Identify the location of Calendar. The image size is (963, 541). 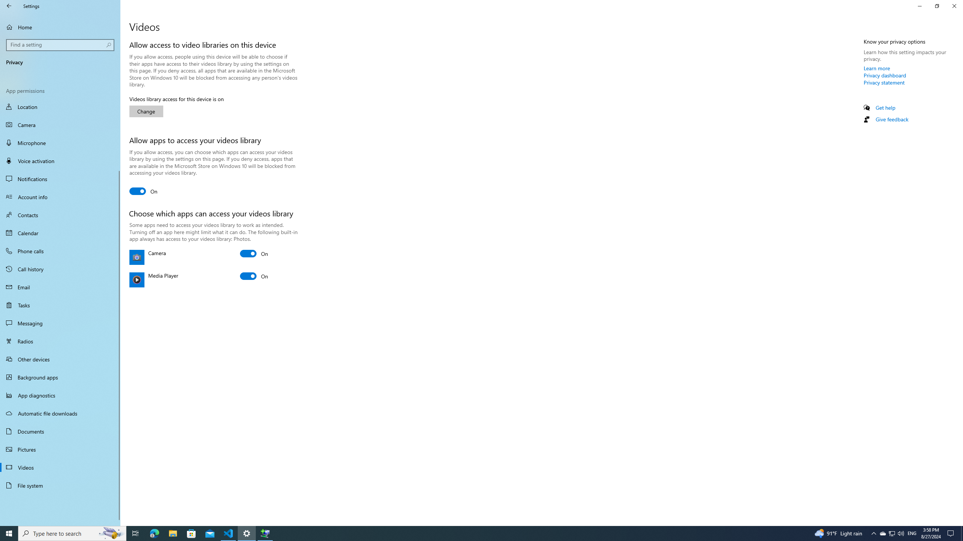
(60, 233).